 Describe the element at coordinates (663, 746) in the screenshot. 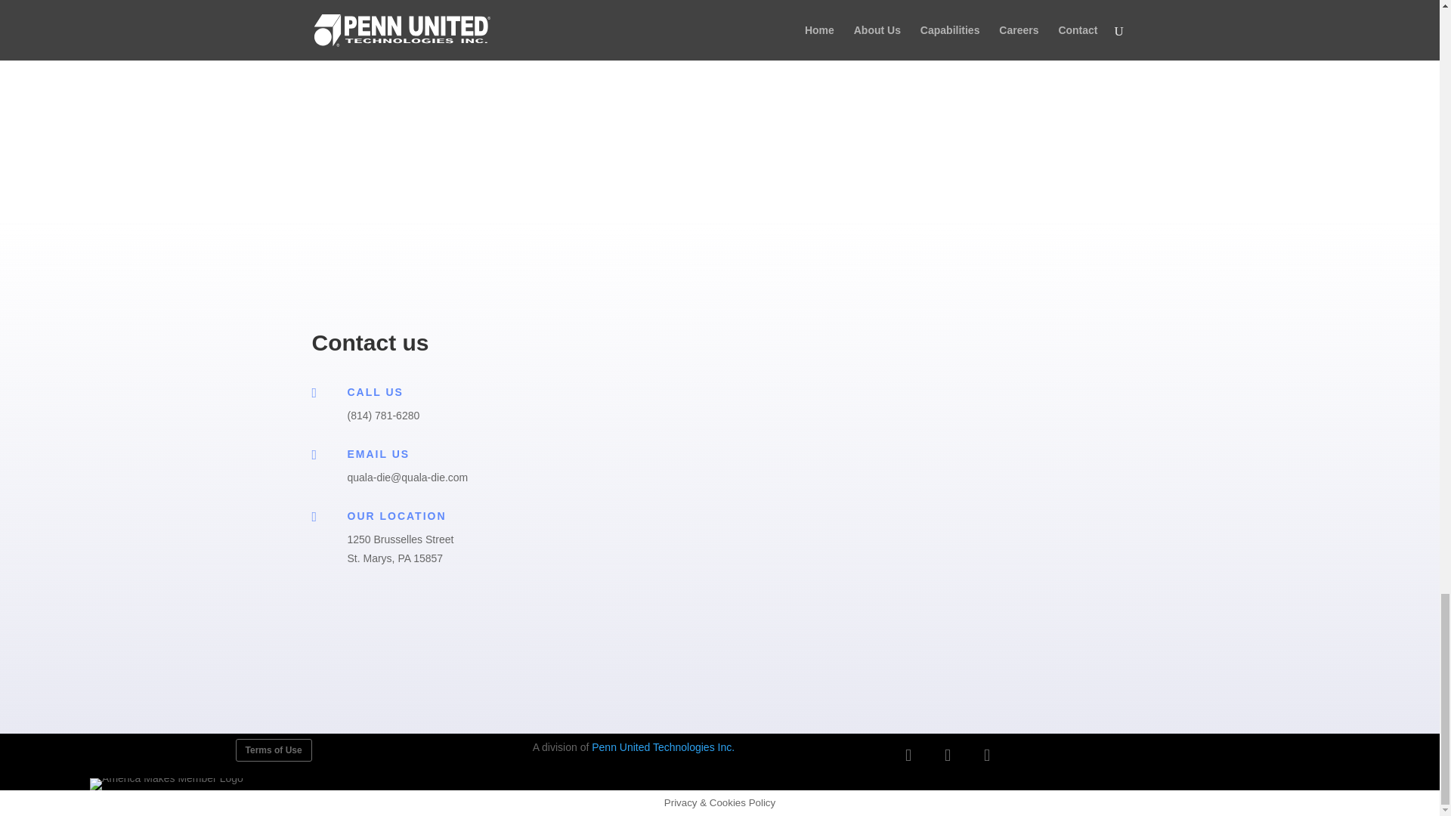

I see `Penn United Technologies Inc.` at that location.